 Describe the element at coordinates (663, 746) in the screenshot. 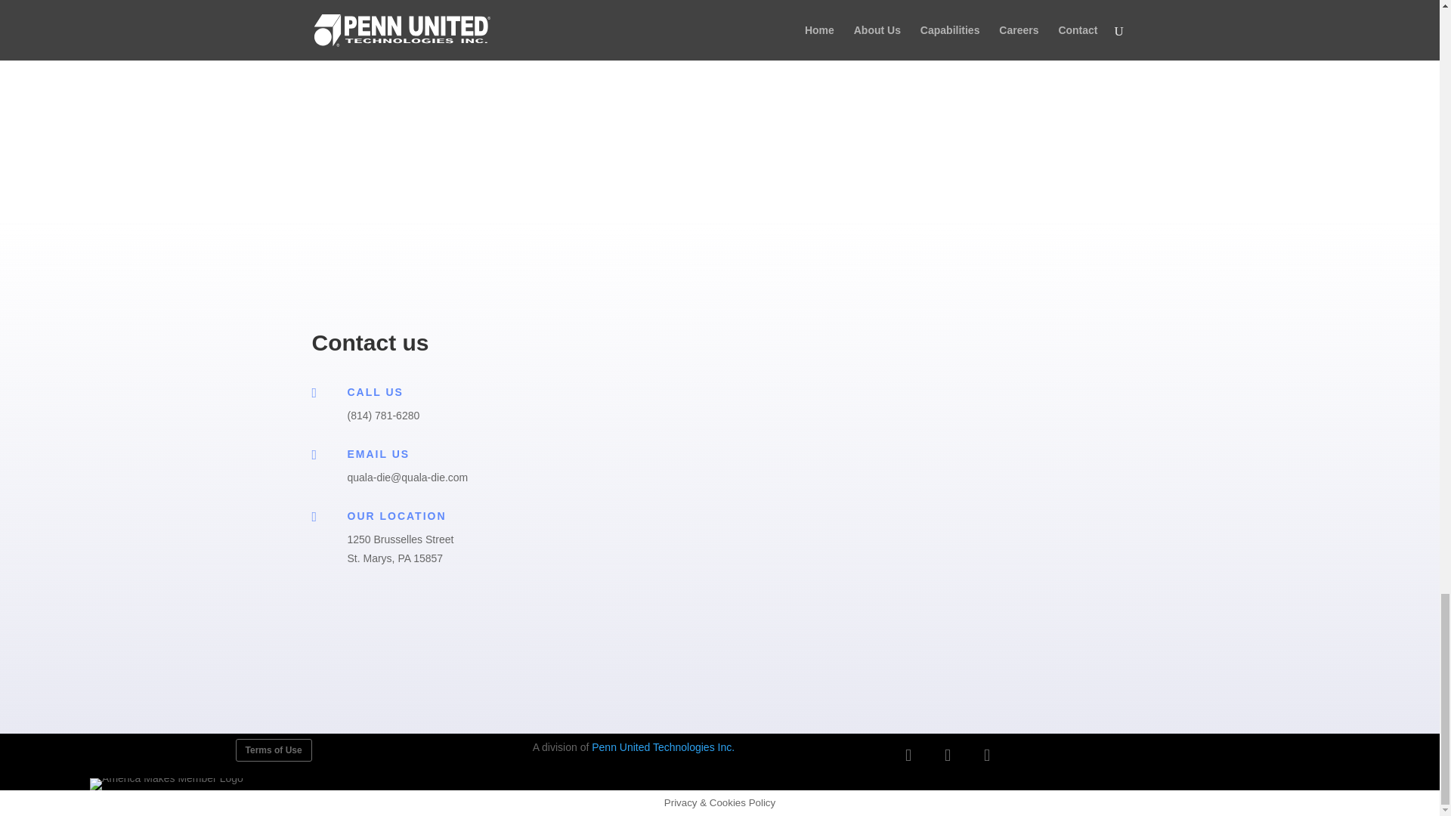

I see `Penn United Technologies Inc.` at that location.